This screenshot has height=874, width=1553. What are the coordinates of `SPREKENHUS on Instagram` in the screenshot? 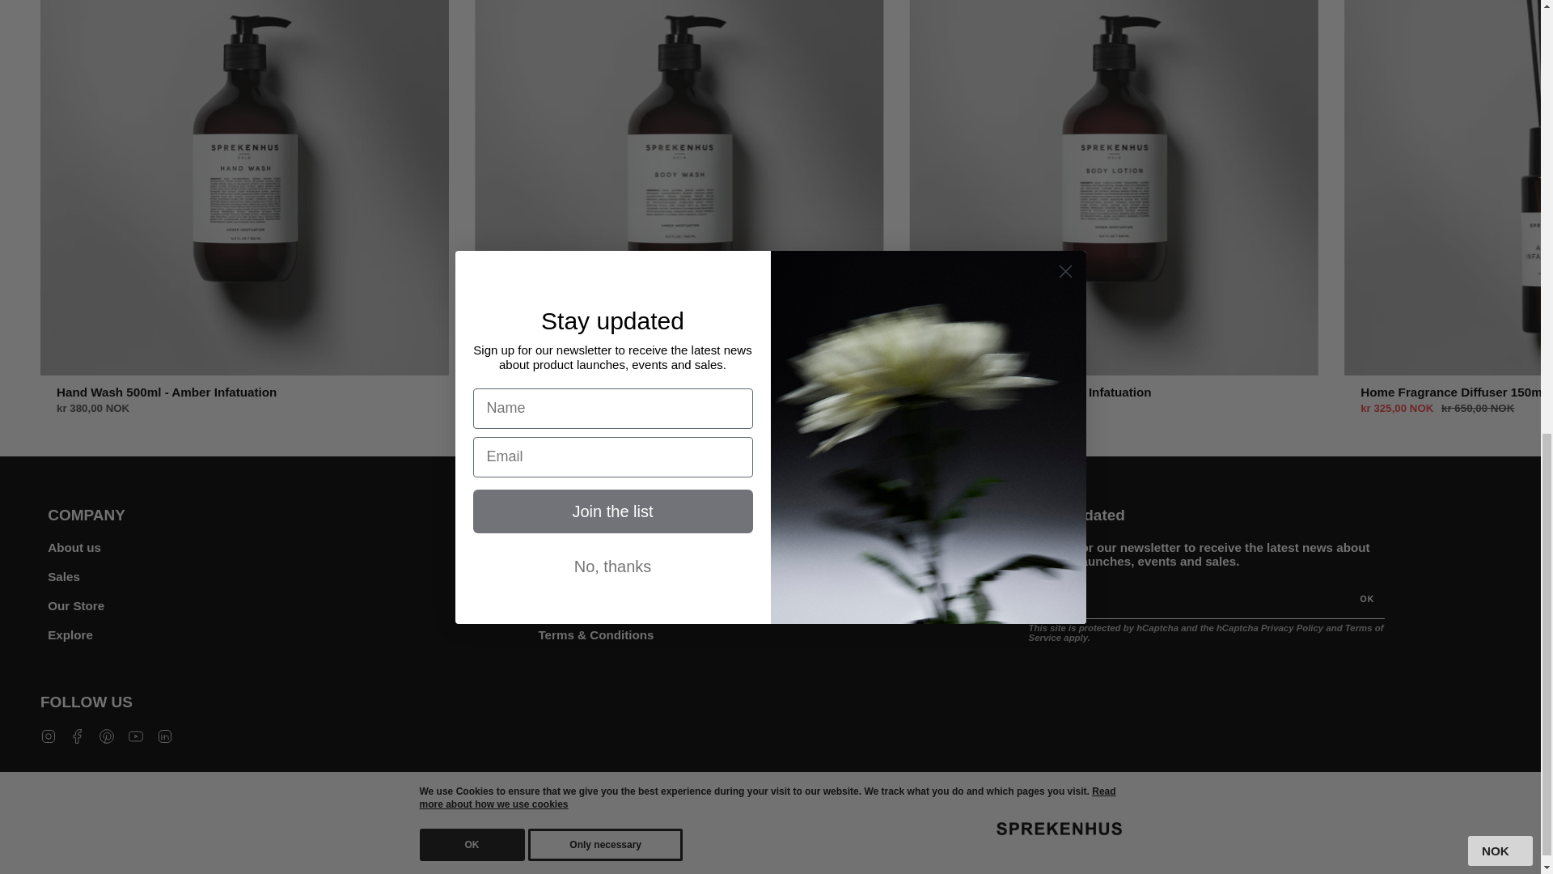 It's located at (48, 735).